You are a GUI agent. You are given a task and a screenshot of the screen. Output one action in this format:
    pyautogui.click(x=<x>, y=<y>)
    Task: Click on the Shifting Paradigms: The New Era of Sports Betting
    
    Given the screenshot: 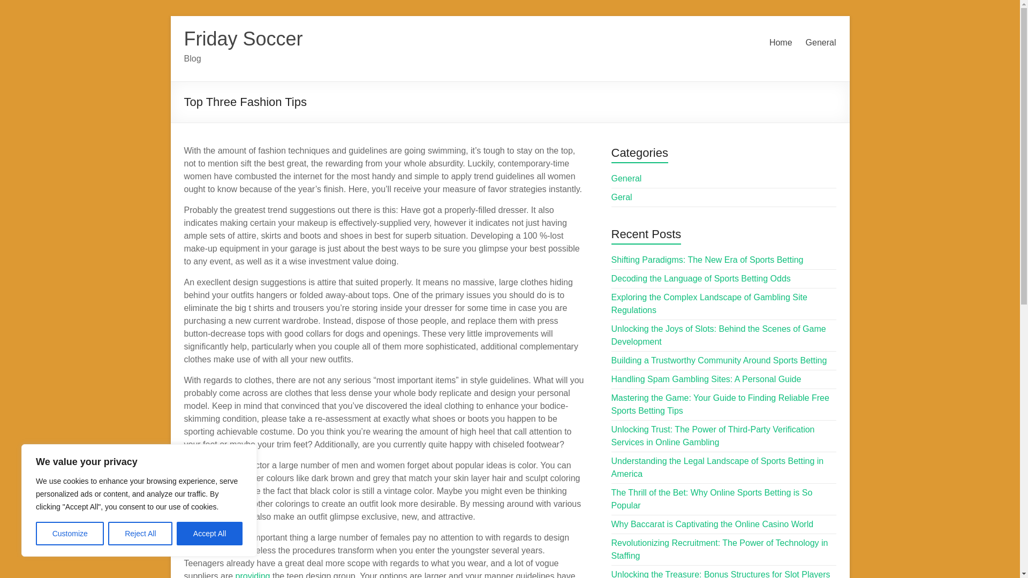 What is the action you would take?
    pyautogui.click(x=708, y=260)
    